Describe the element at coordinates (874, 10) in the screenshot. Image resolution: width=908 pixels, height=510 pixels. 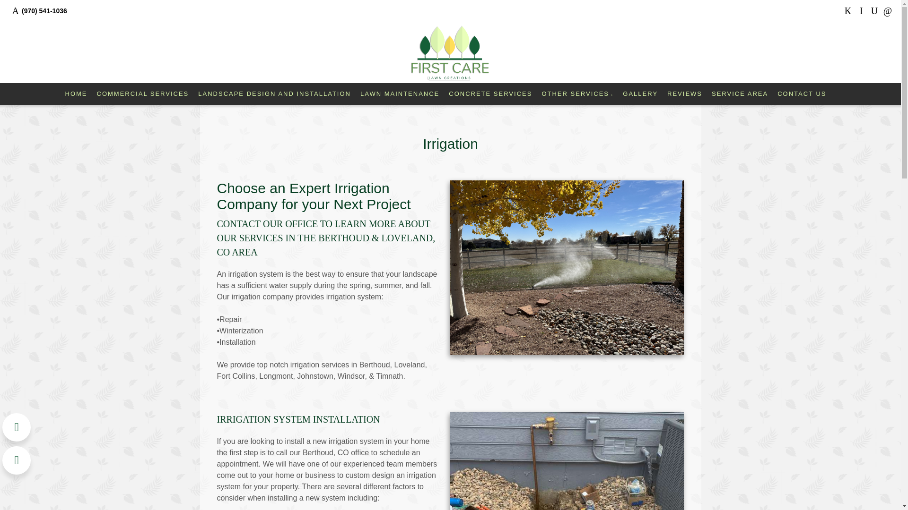
I see `Angie's List` at that location.